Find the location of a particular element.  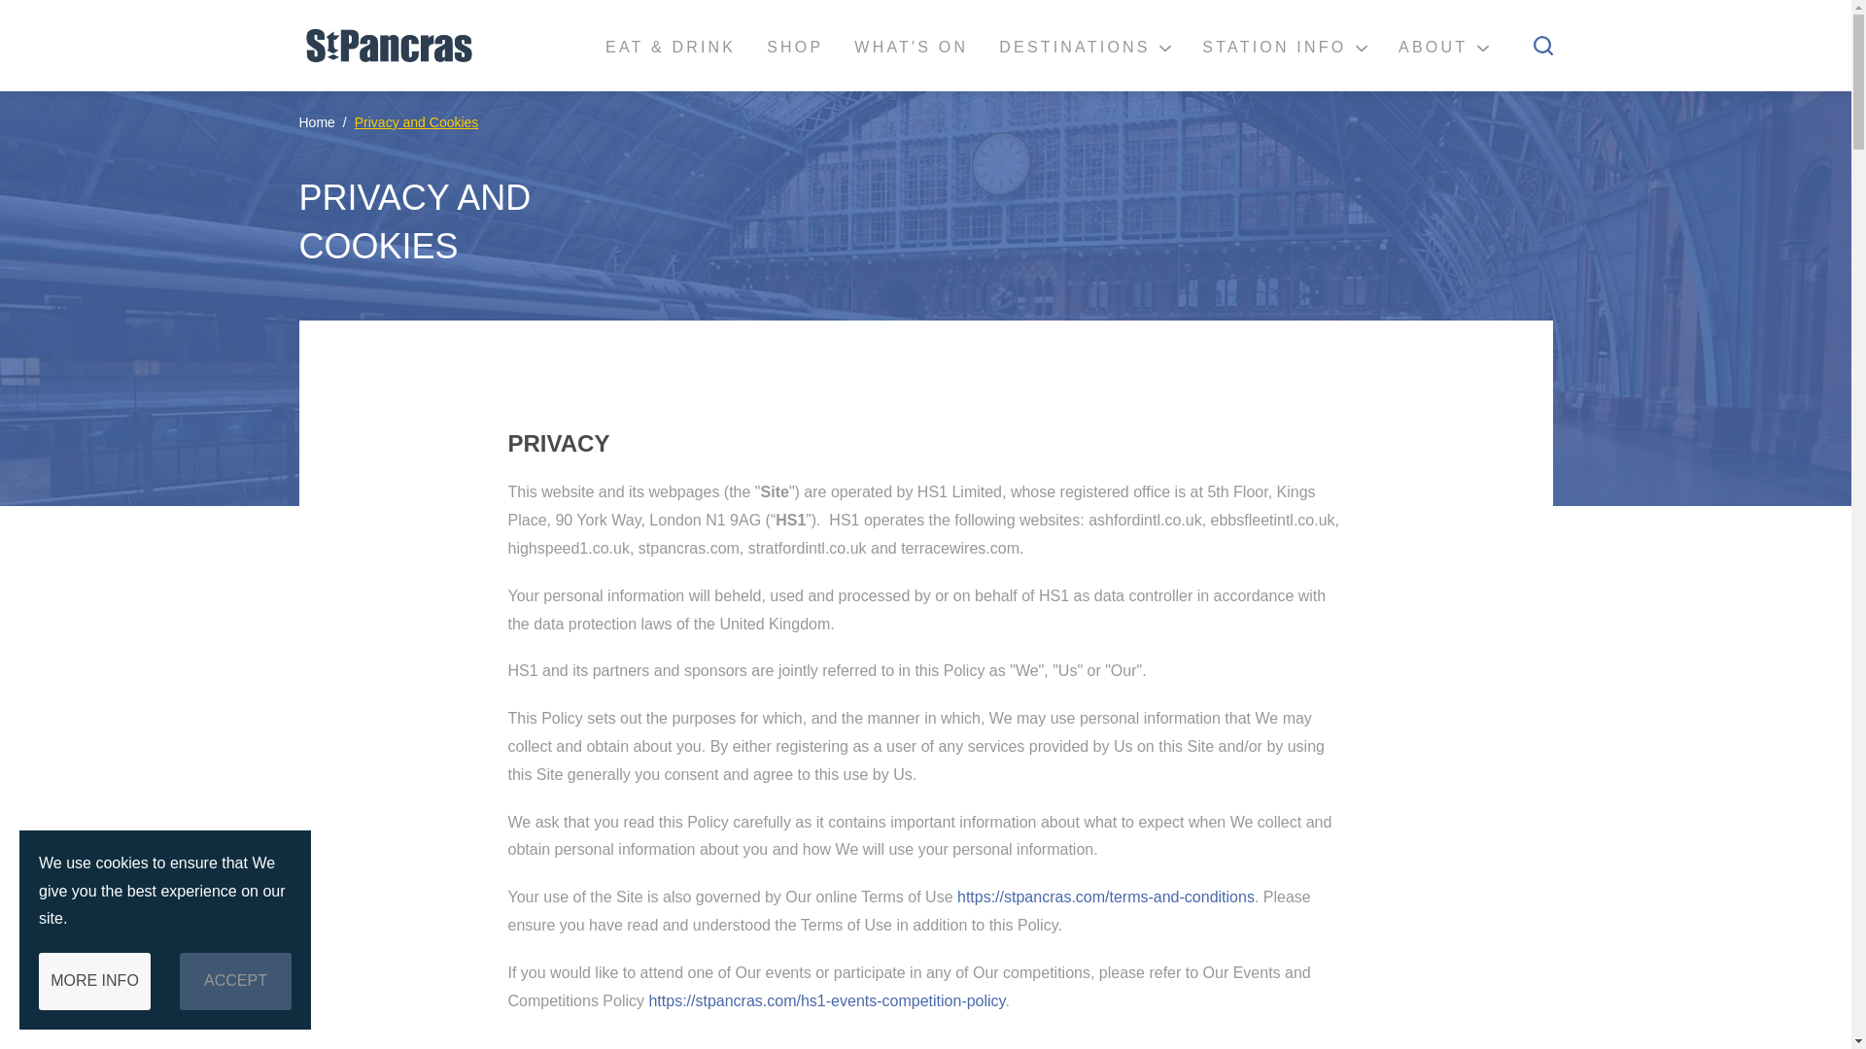

SHOP is located at coordinates (795, 47).